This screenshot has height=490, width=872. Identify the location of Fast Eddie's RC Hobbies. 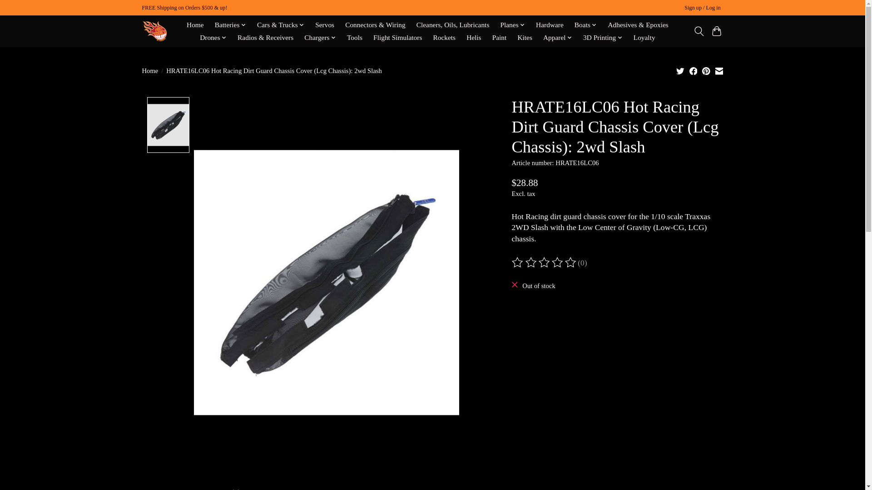
(154, 31).